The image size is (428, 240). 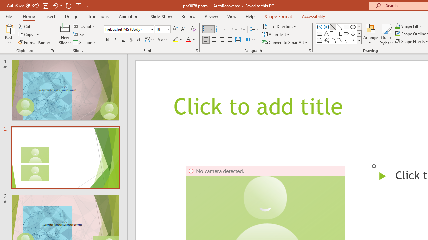 I want to click on Decrease Indent, so click(x=234, y=29).